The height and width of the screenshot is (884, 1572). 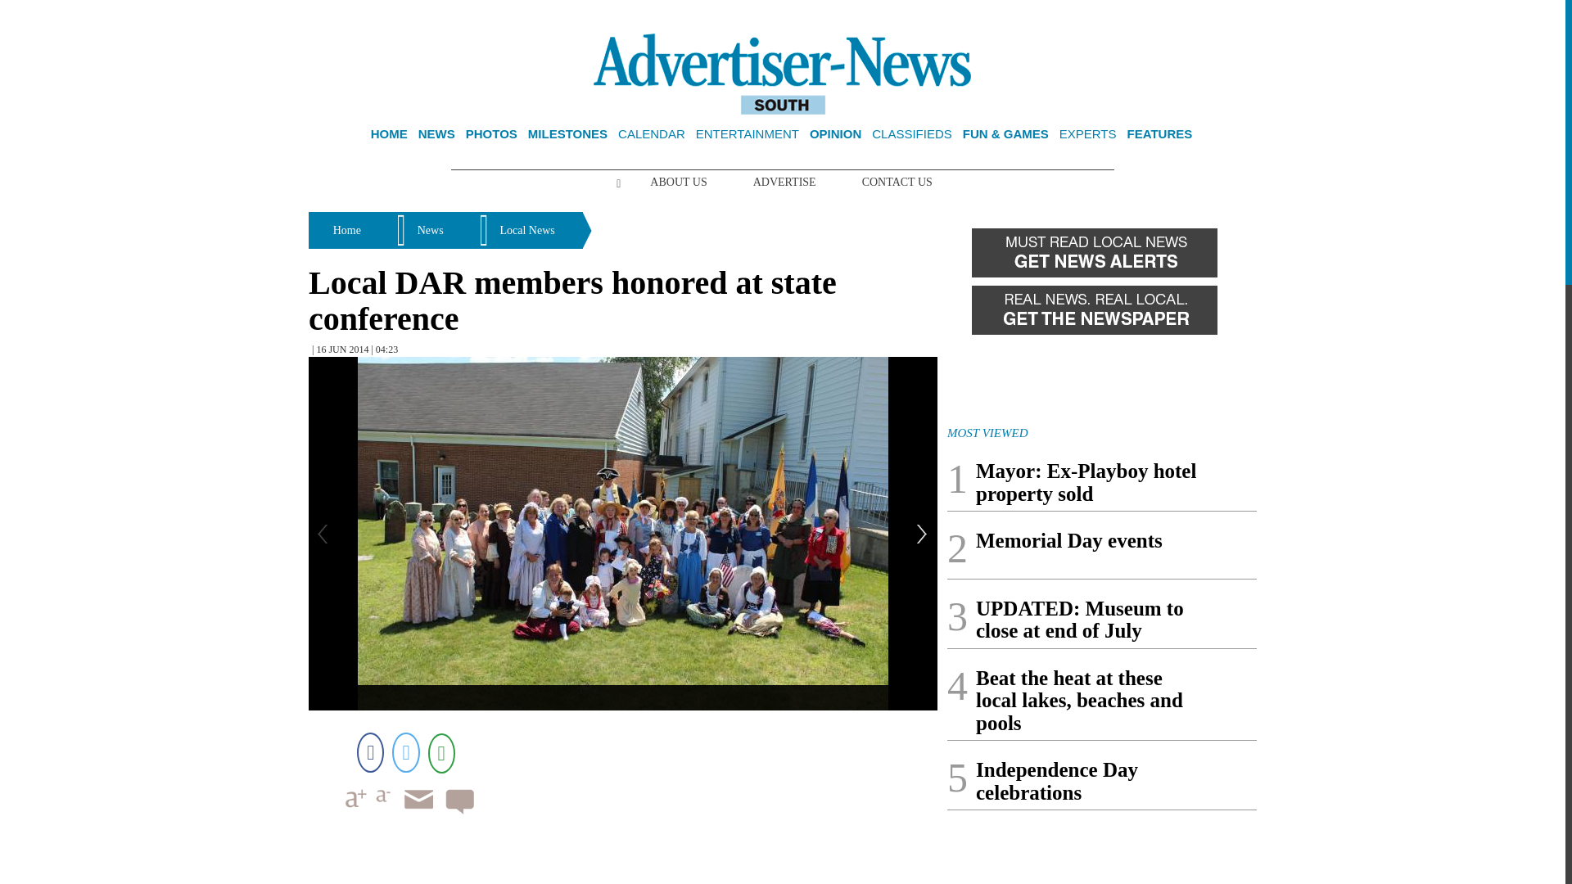 I want to click on CALENDAR, so click(x=652, y=133).